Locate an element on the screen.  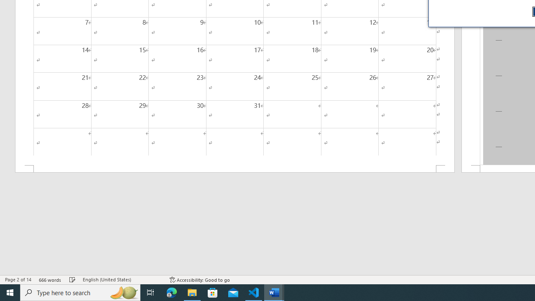
Search highlights icon opens search home window is located at coordinates (124, 293).